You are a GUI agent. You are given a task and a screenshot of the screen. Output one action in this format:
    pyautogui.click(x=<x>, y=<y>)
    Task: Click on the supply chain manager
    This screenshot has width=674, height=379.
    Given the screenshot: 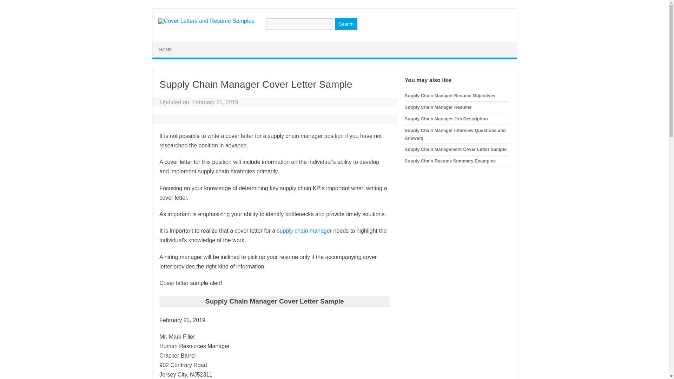 What is the action you would take?
    pyautogui.click(x=303, y=231)
    